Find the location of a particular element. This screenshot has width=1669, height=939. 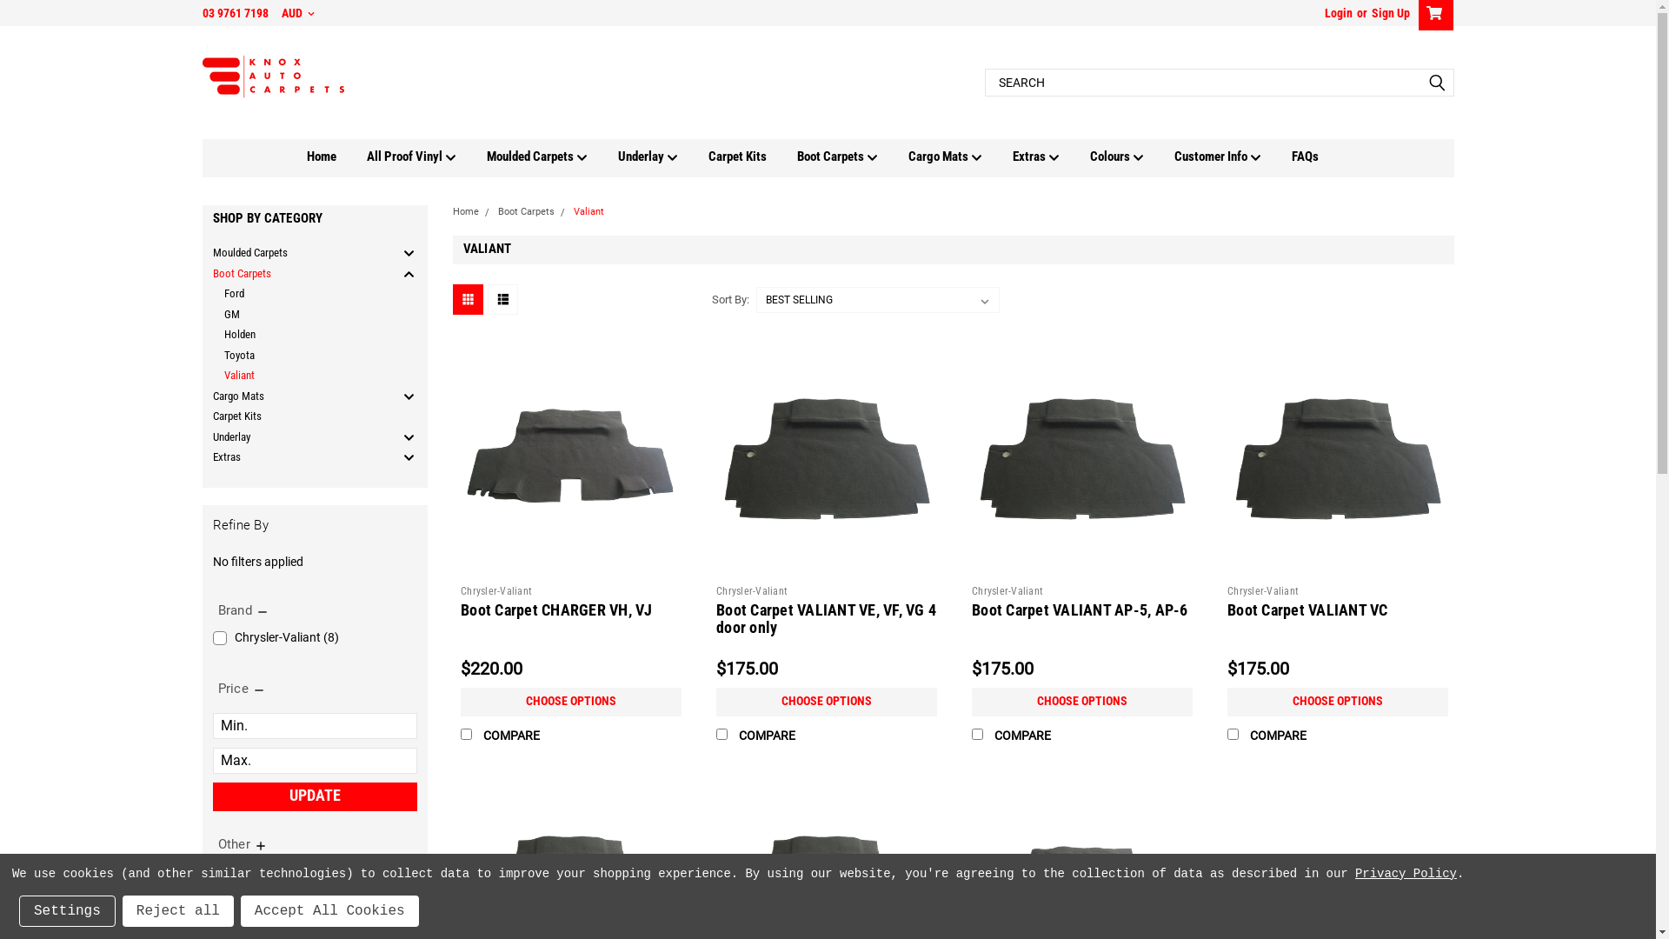

Settings is located at coordinates (68, 911).